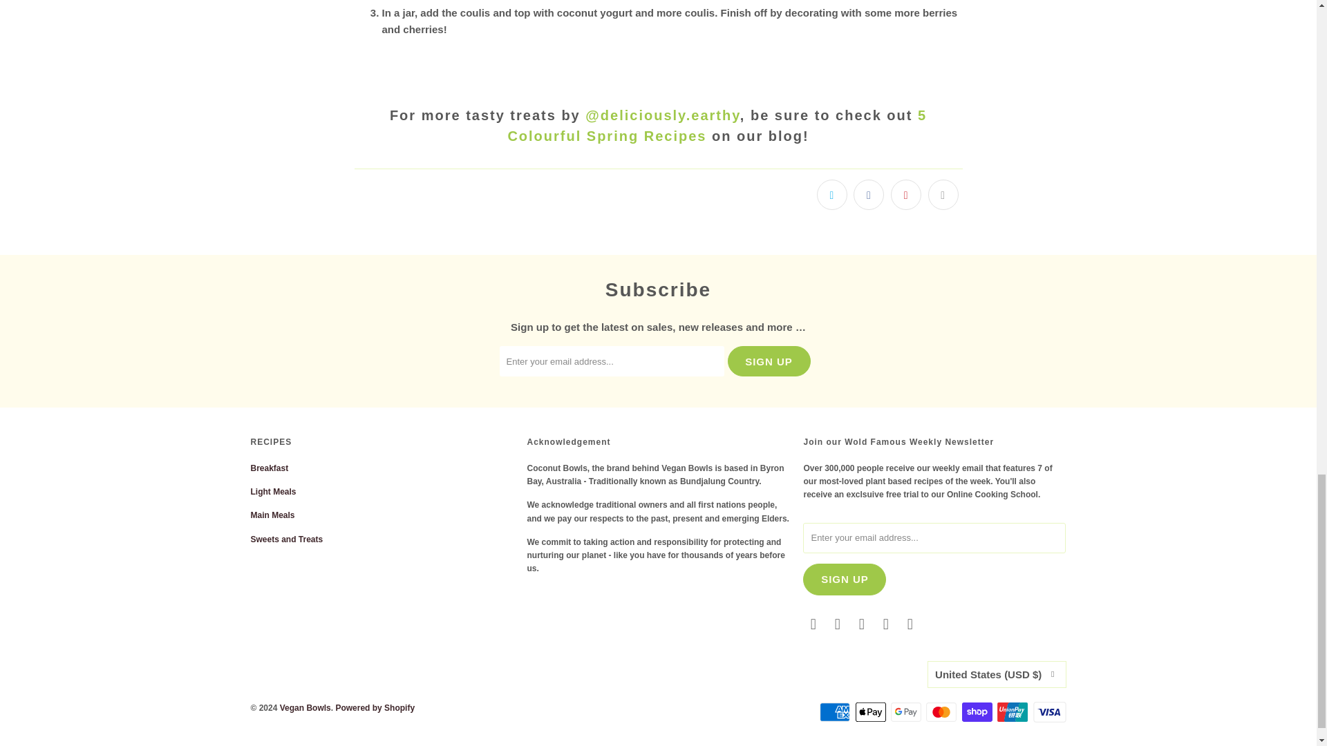 The height and width of the screenshot is (746, 1327). What do you see at coordinates (943, 712) in the screenshot?
I see `Mastercard` at bounding box center [943, 712].